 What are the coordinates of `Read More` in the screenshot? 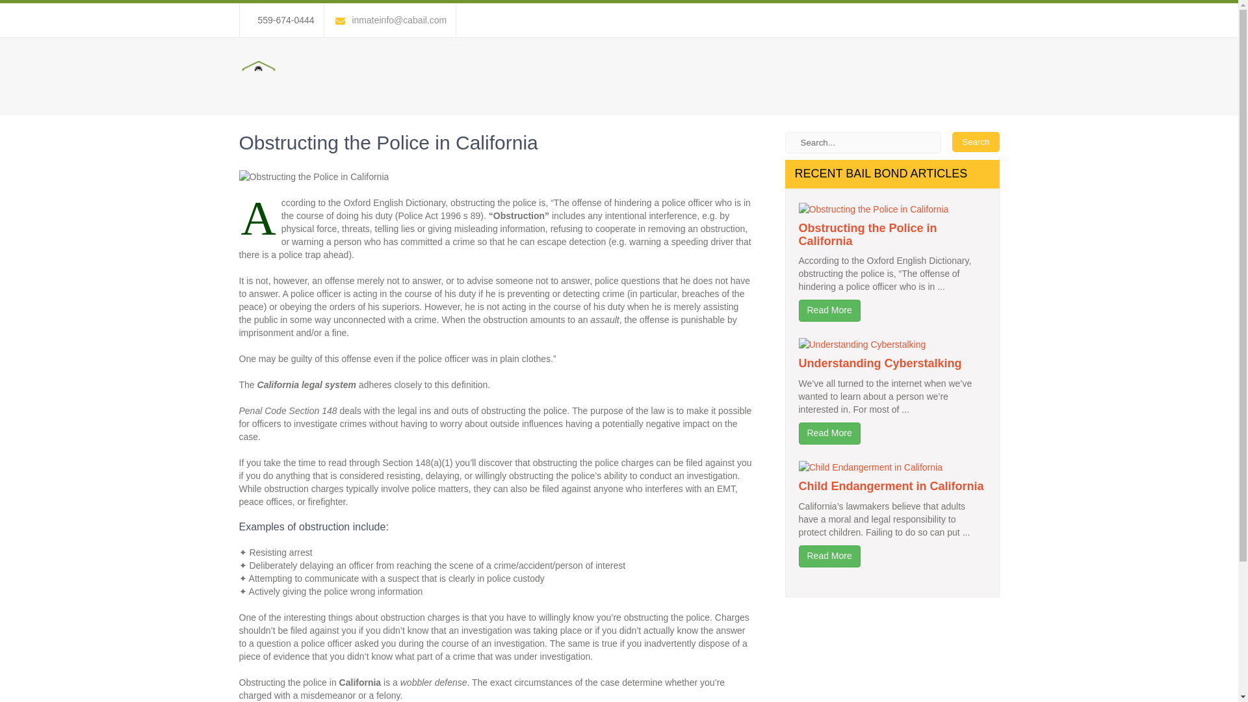 It's located at (829, 433).